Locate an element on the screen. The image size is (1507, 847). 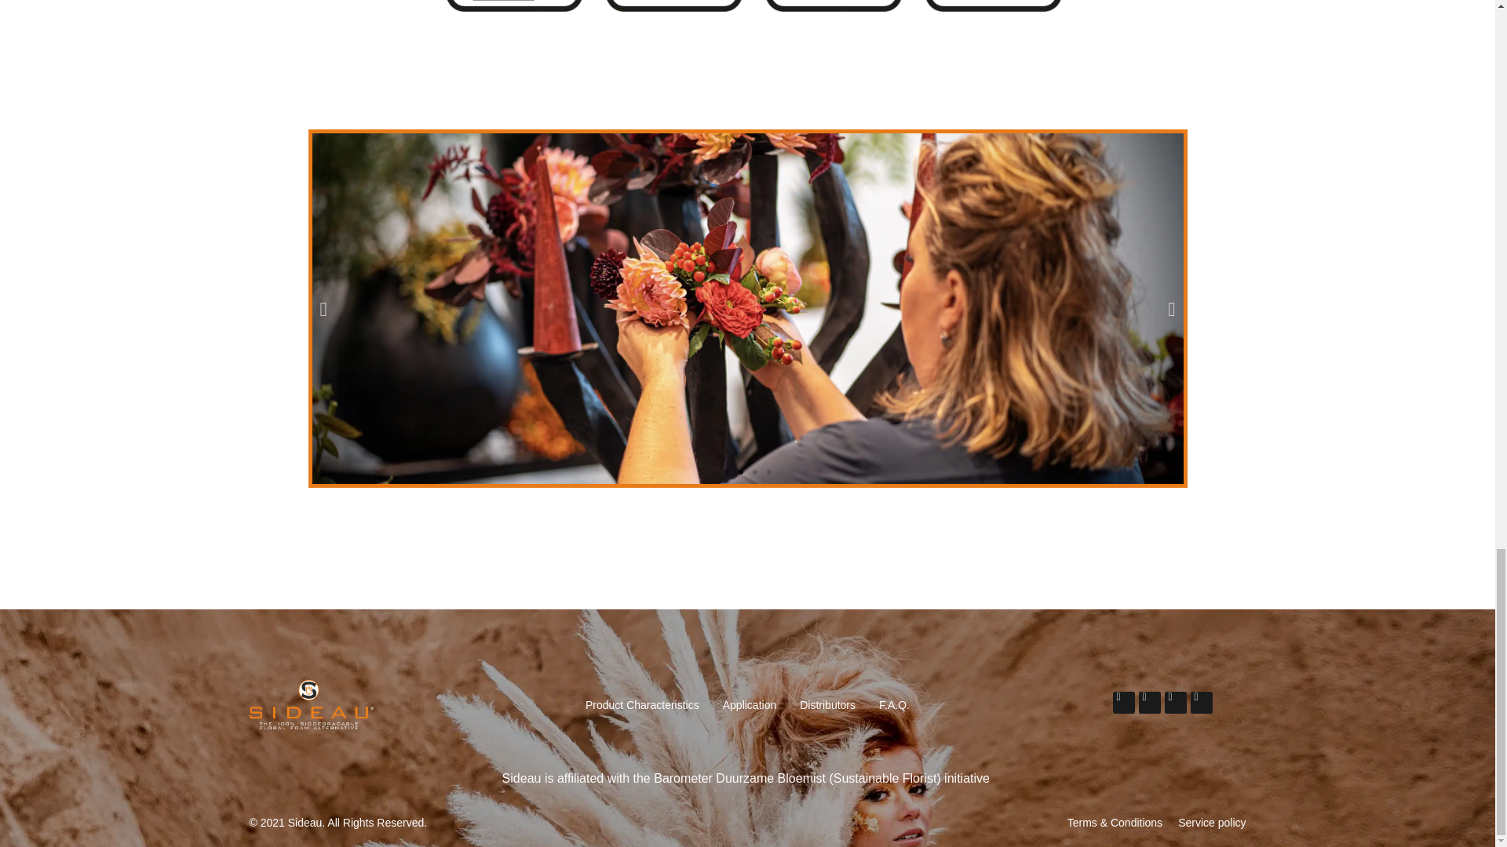
Service policy is located at coordinates (1212, 822).